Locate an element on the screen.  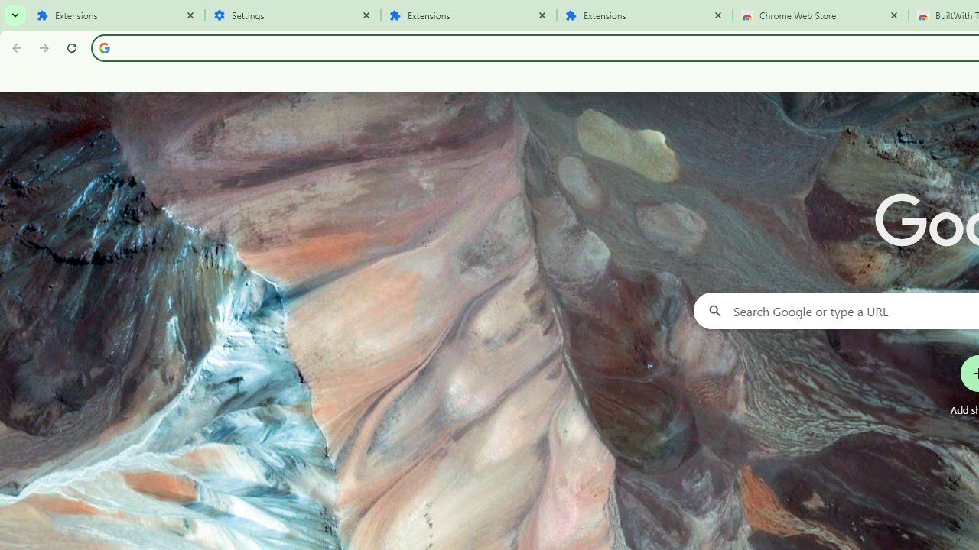
Extensions is located at coordinates (468, 15).